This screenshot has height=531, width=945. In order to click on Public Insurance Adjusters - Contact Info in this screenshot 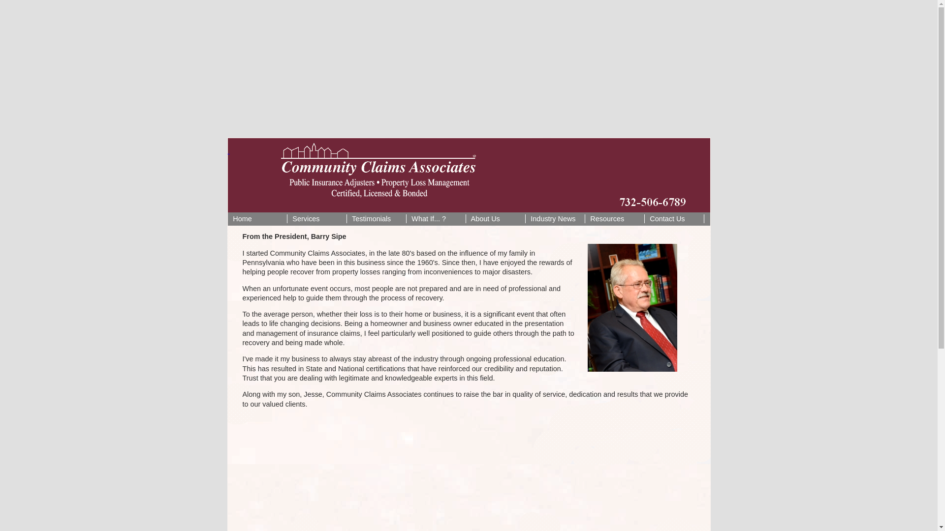, I will do `click(674, 219)`.